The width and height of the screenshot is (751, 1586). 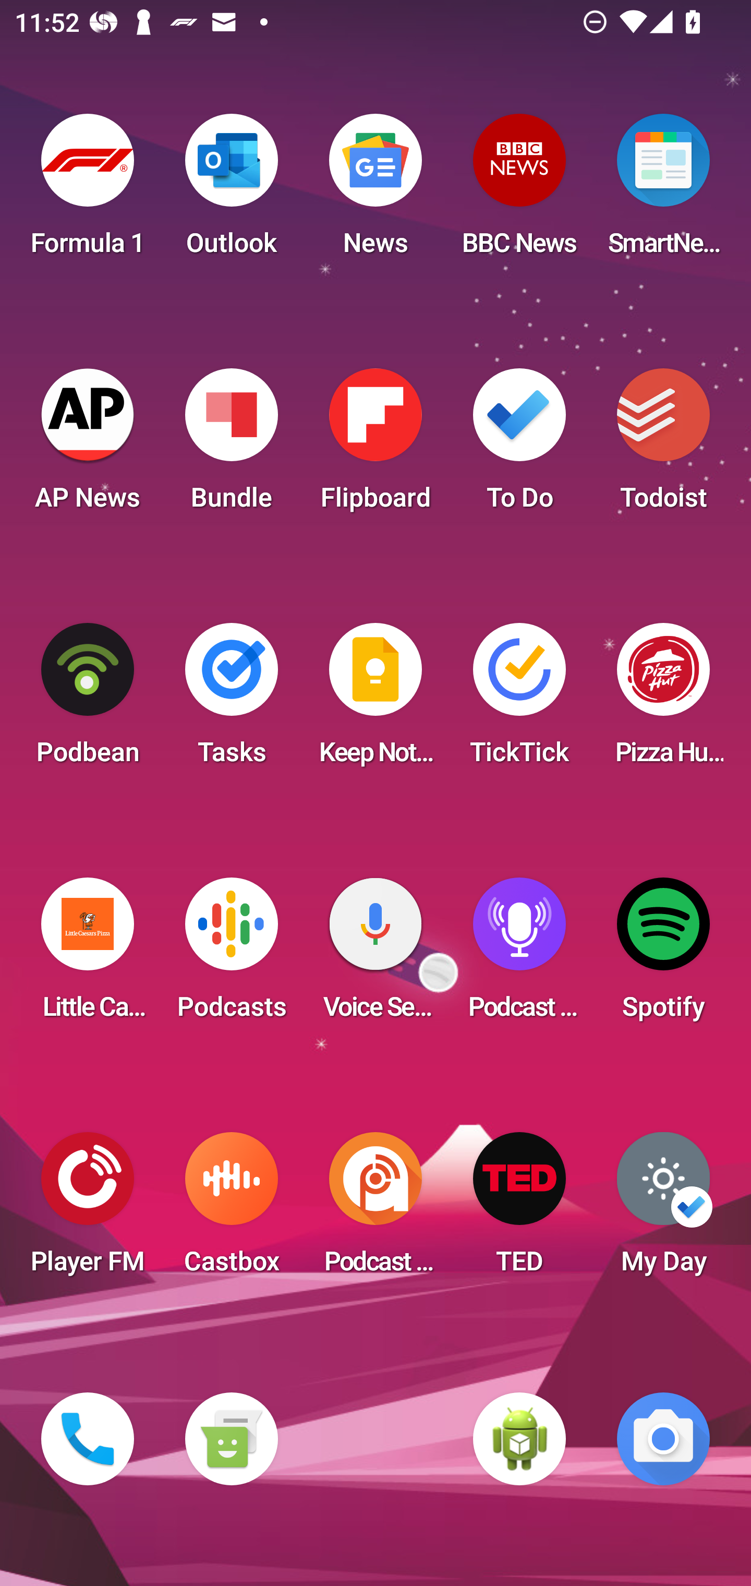 I want to click on Todoist, so click(x=663, y=446).